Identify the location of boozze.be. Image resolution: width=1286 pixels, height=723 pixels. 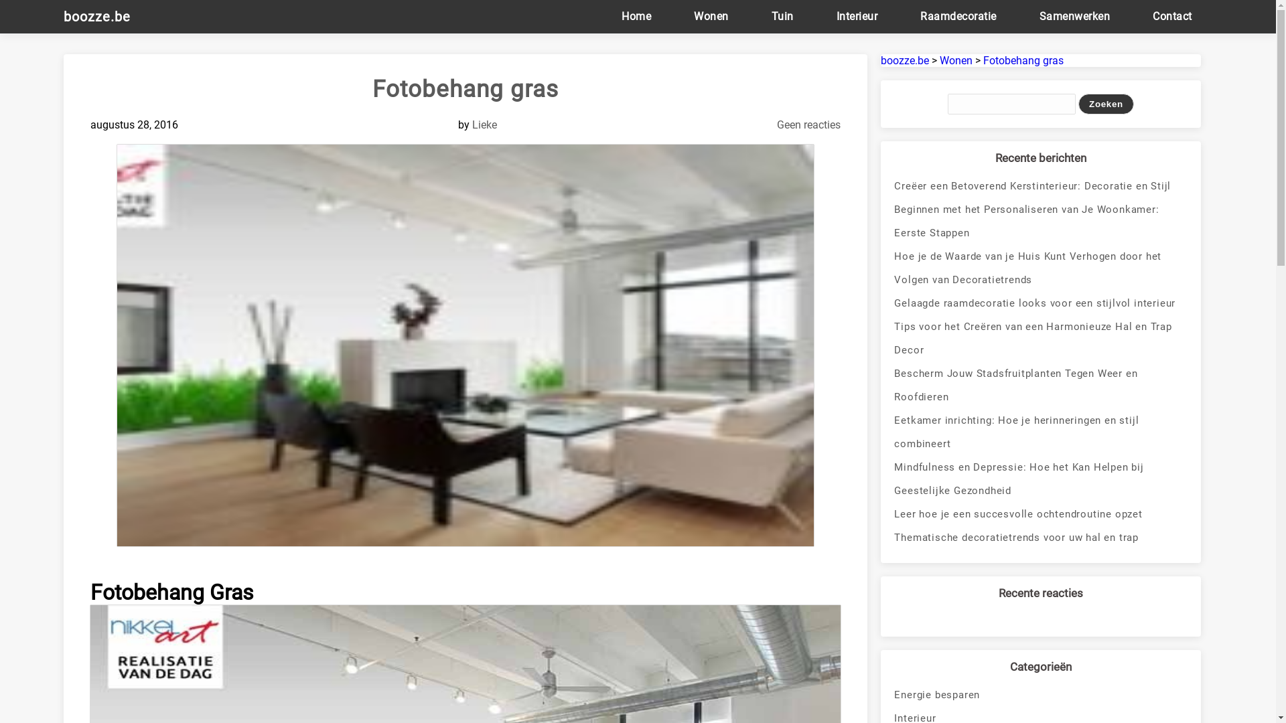
(104, 17).